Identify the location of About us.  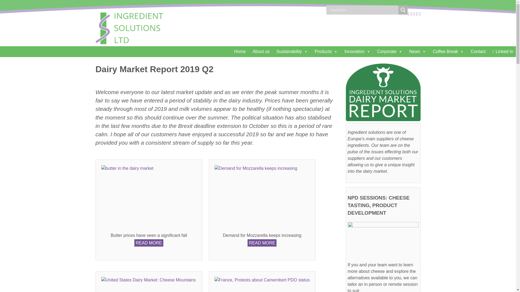
(260, 51).